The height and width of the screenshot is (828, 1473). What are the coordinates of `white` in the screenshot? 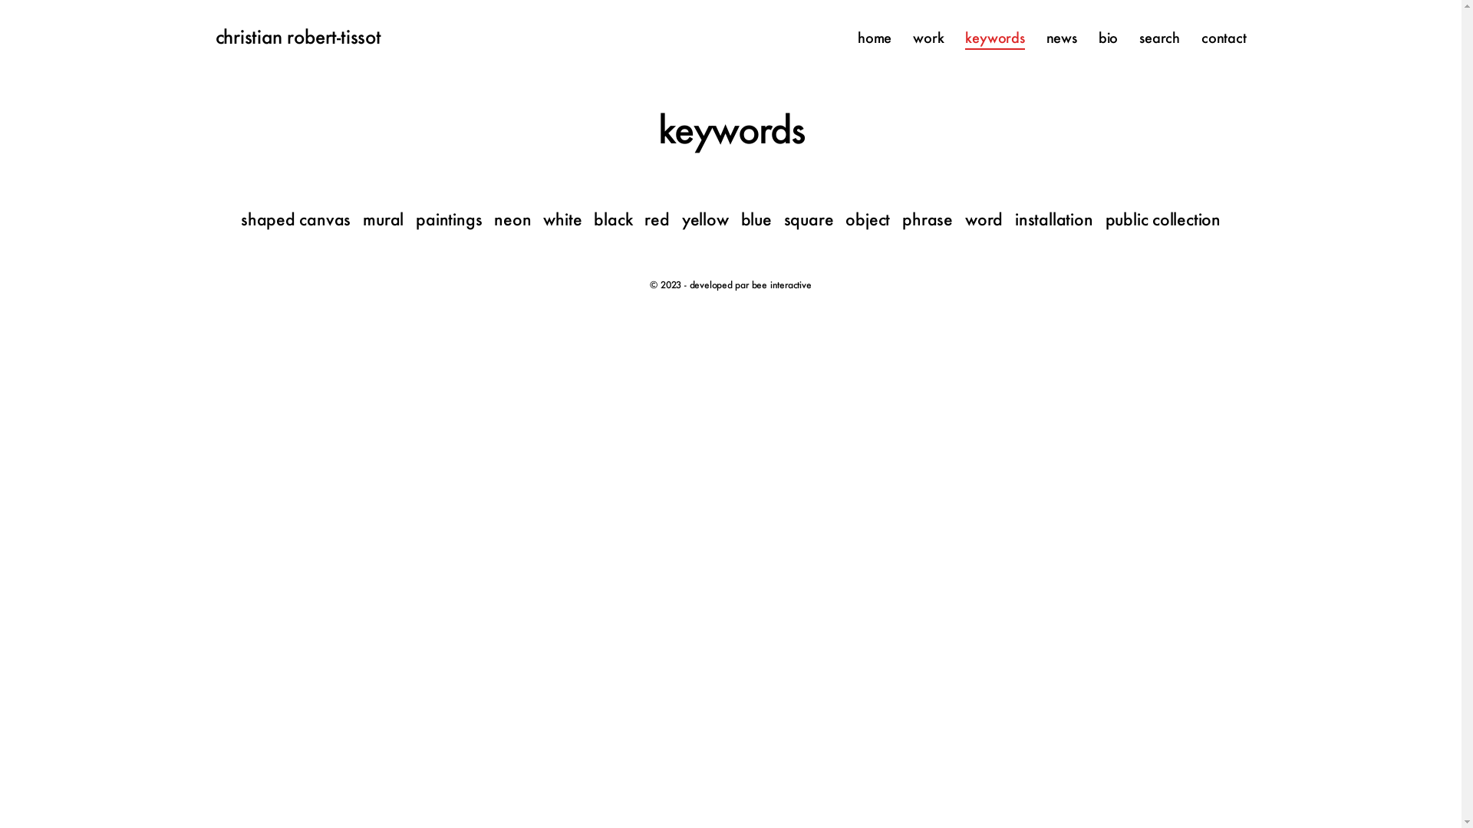 It's located at (562, 219).